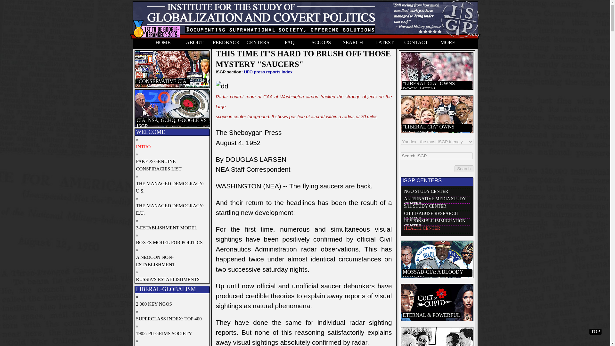 The height and width of the screenshot is (346, 615). I want to click on INTRO, so click(170, 147).